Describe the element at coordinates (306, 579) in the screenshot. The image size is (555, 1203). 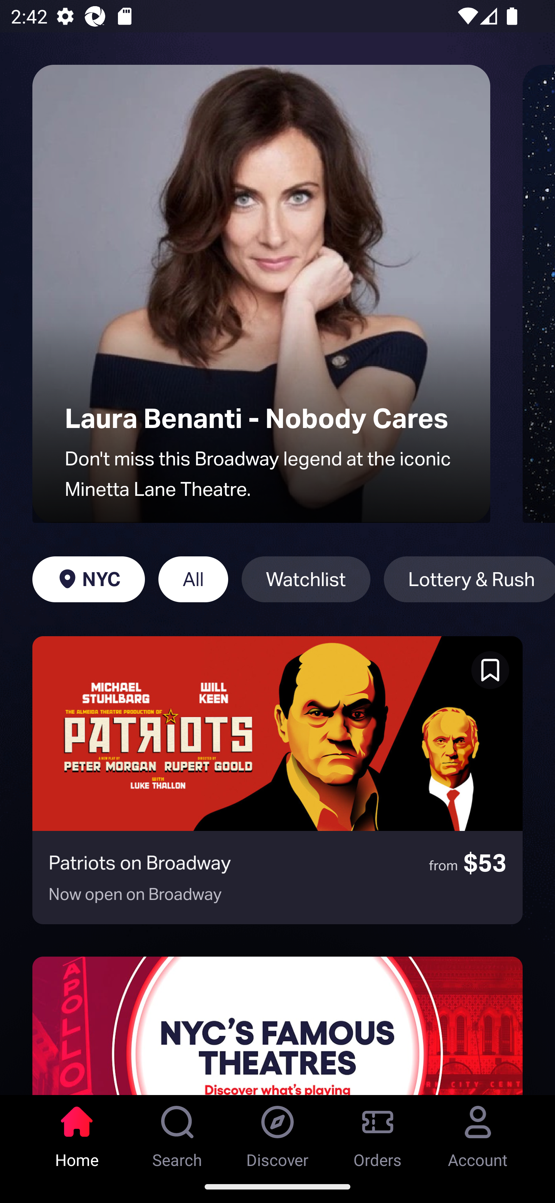
I see `Watchlist` at that location.